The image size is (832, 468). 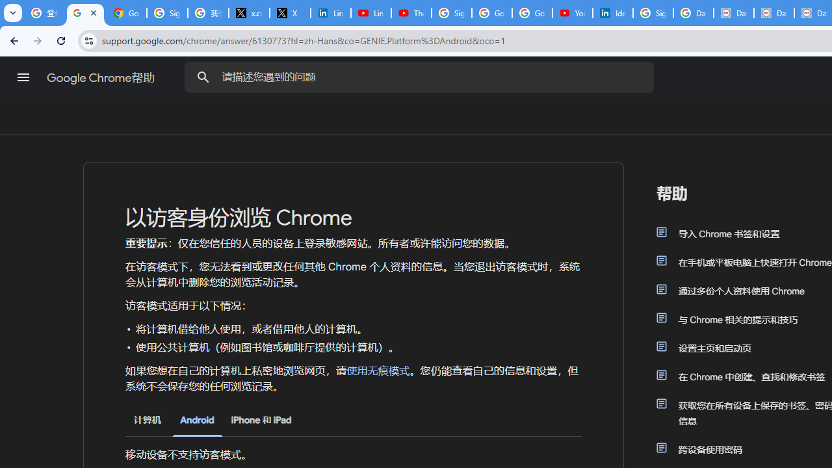 I want to click on X, so click(x=290, y=13).